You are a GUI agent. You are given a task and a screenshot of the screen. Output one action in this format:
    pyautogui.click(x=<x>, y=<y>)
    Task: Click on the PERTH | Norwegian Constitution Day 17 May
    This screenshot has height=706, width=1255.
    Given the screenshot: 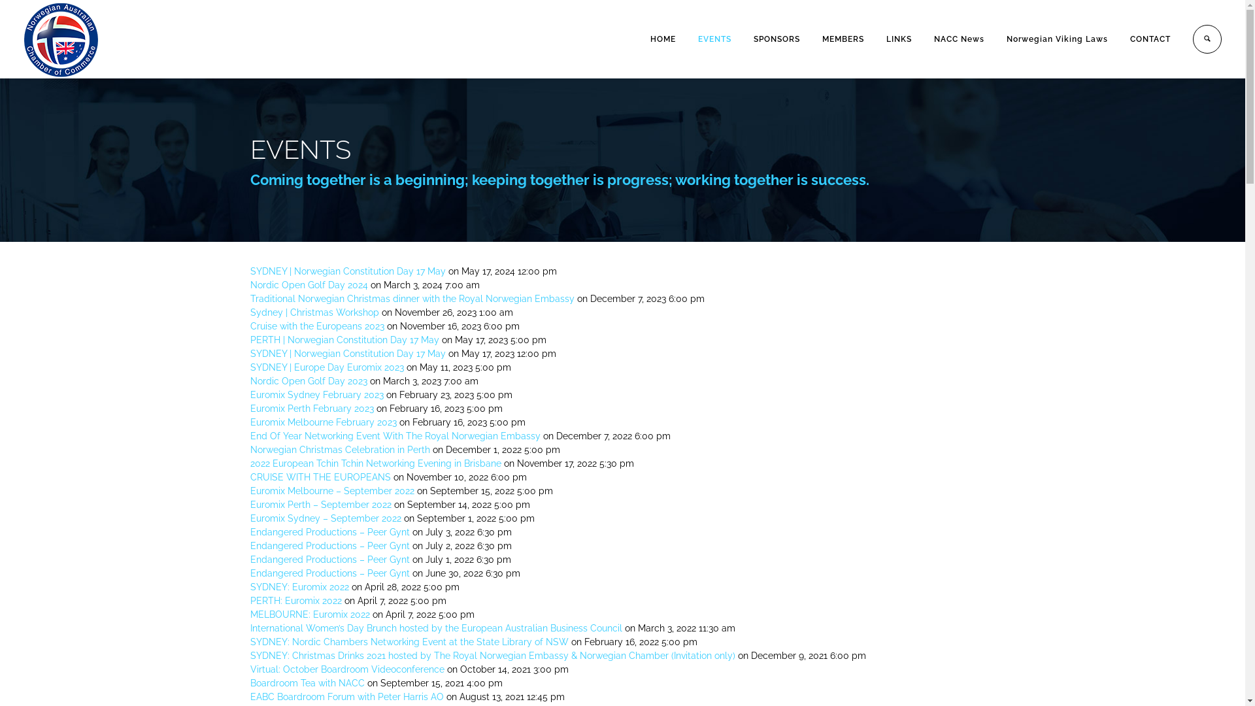 What is the action you would take?
    pyautogui.click(x=344, y=340)
    